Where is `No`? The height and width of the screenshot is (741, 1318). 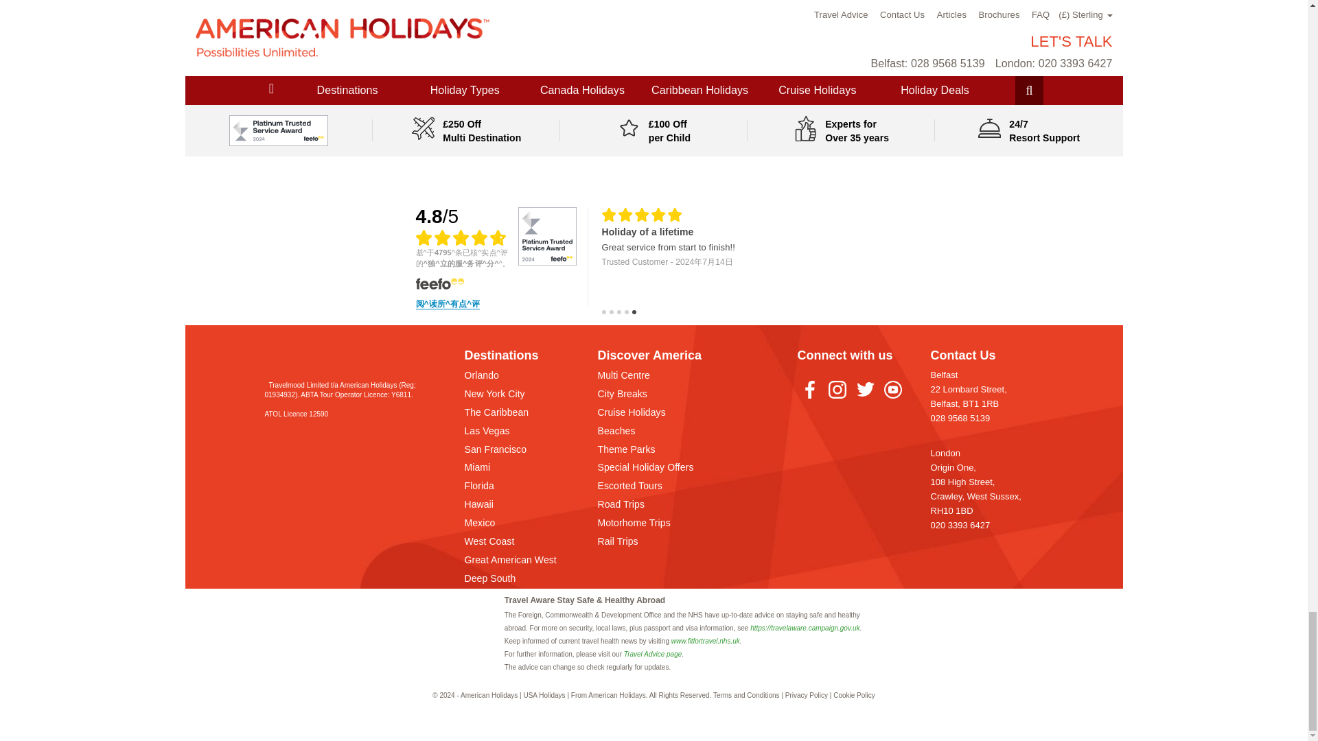 No is located at coordinates (714, 18).